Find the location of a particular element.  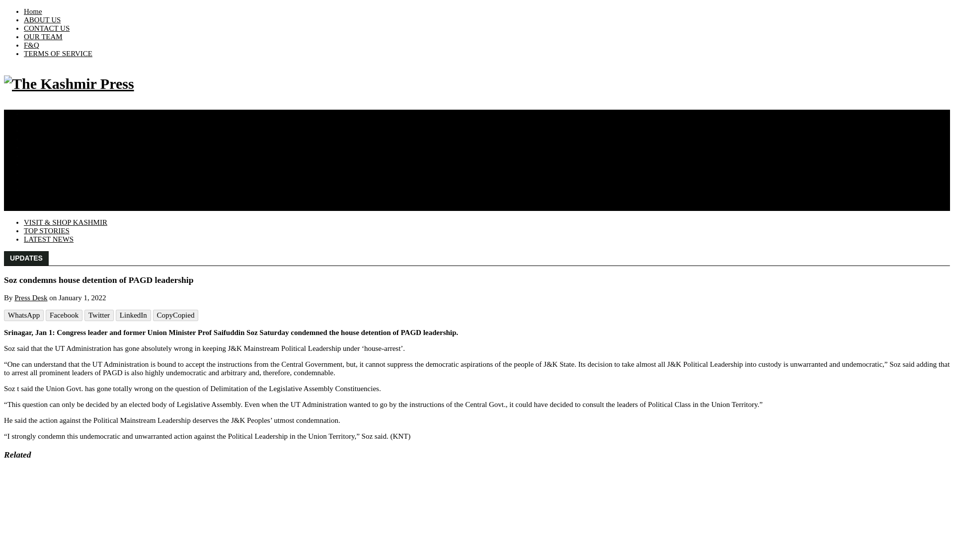

FEATURES is located at coordinates (42, 122).